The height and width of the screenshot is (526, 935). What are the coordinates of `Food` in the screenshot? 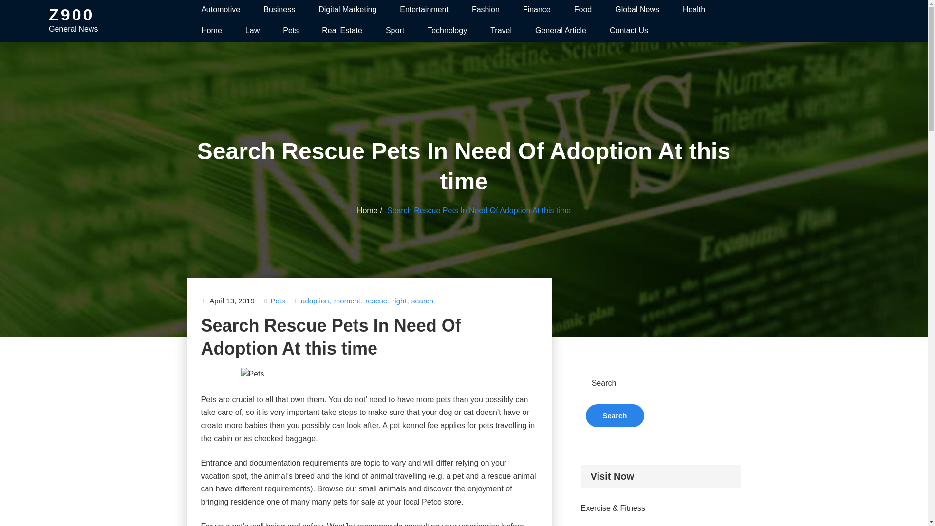 It's located at (582, 10).